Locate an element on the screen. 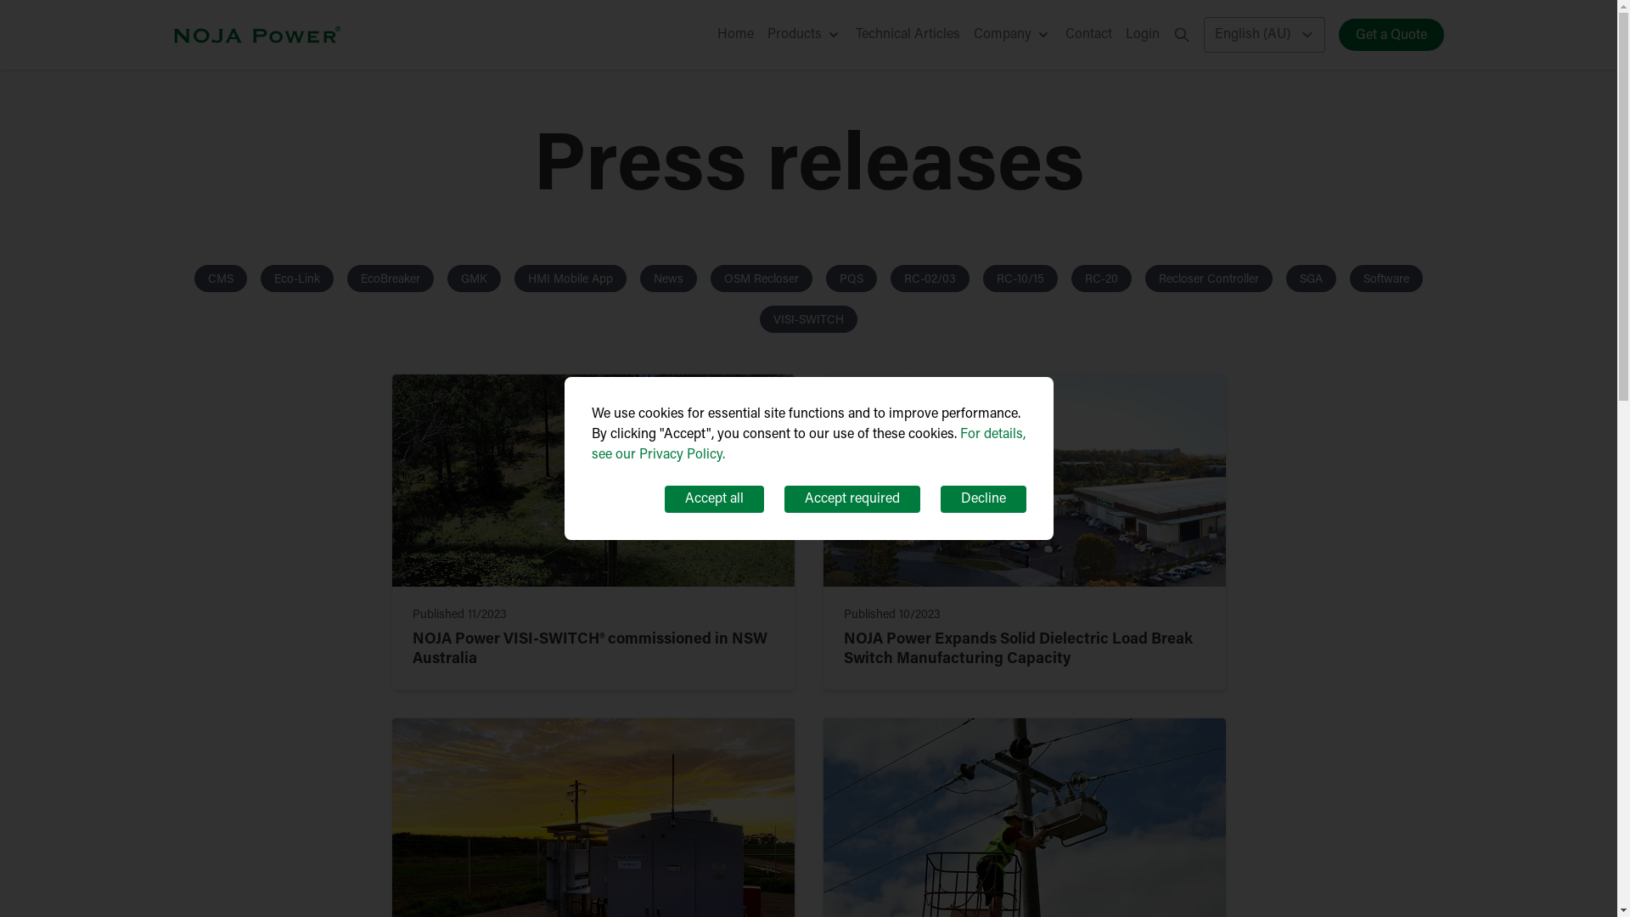  RC-20 is located at coordinates (1102, 278).